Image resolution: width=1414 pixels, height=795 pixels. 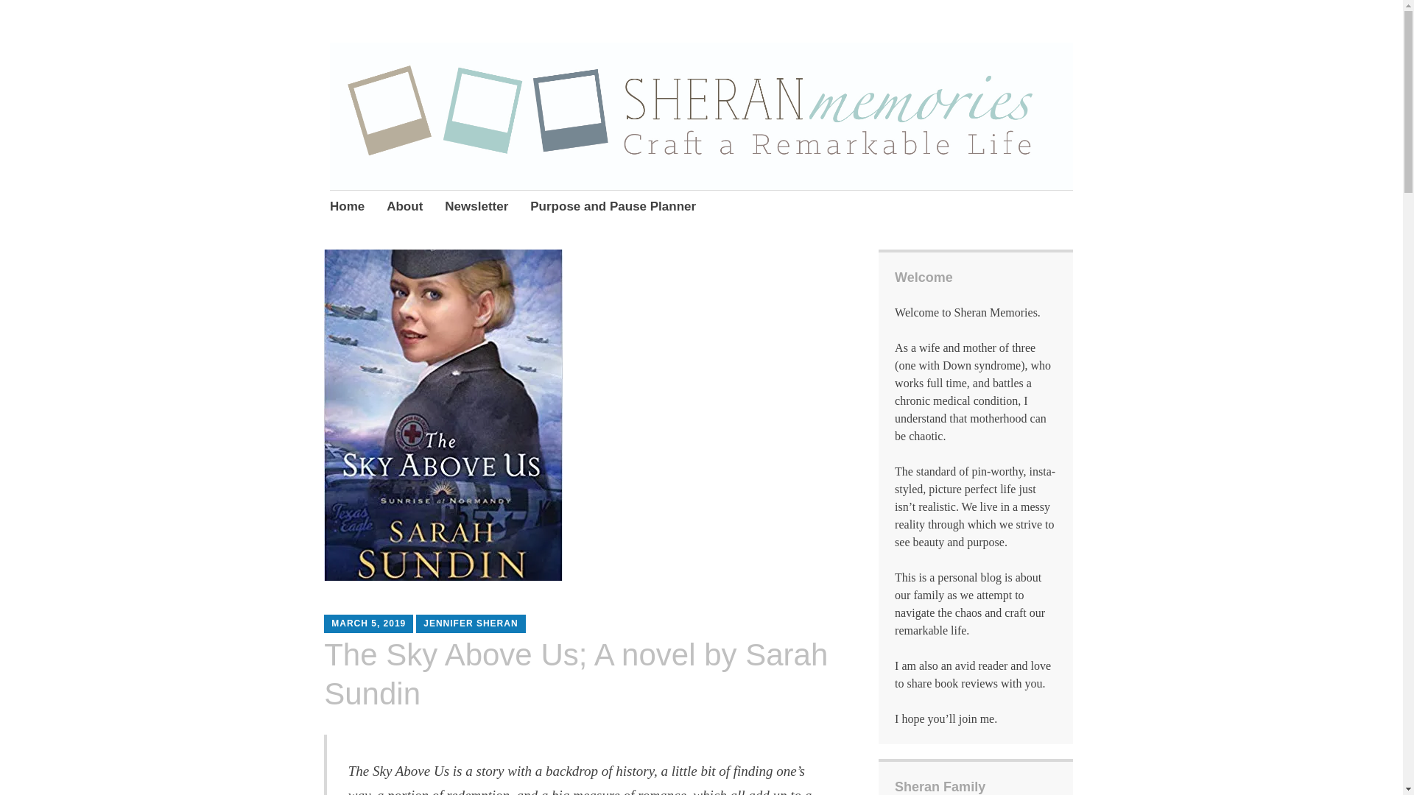 What do you see at coordinates (347, 208) in the screenshot?
I see `Home` at bounding box center [347, 208].